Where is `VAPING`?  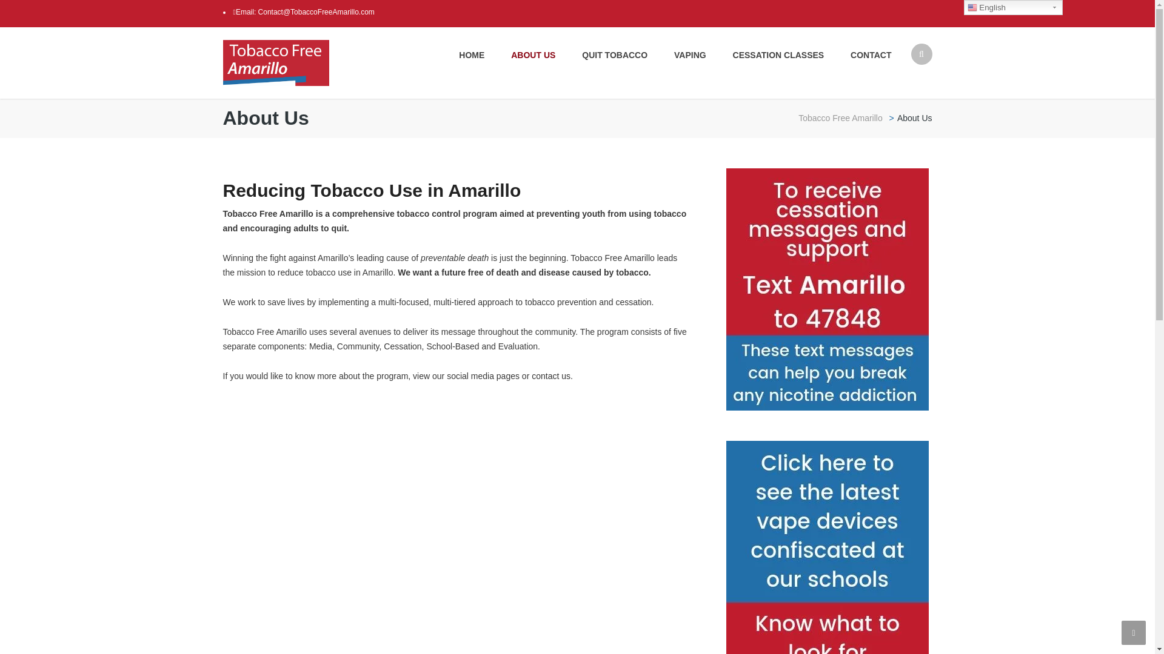
VAPING is located at coordinates (690, 55).